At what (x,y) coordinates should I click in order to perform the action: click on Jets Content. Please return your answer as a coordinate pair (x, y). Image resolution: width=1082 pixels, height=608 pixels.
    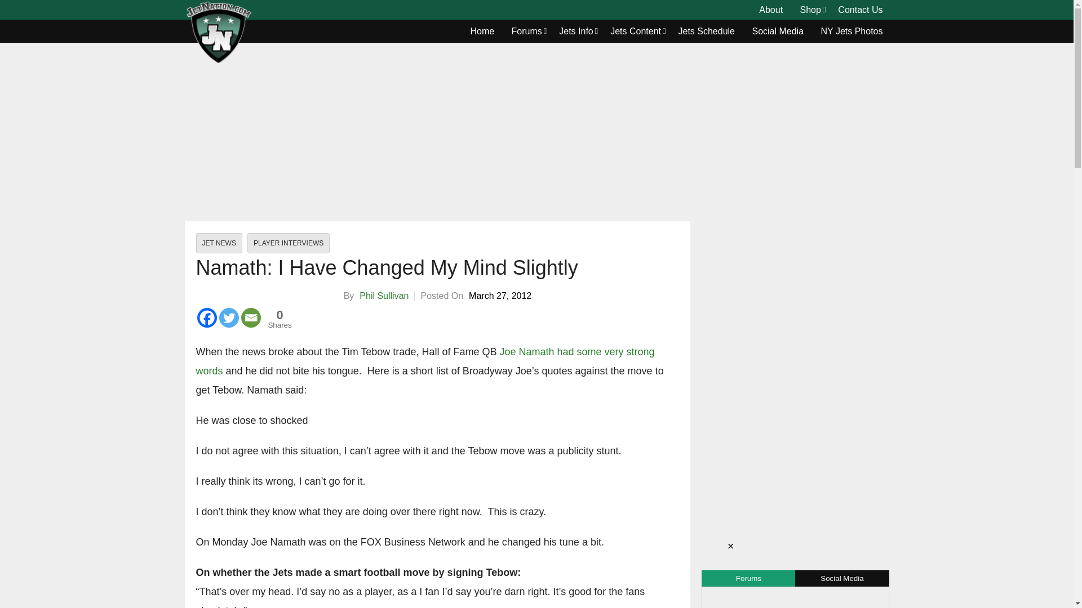
    Looking at the image, I should click on (636, 32).